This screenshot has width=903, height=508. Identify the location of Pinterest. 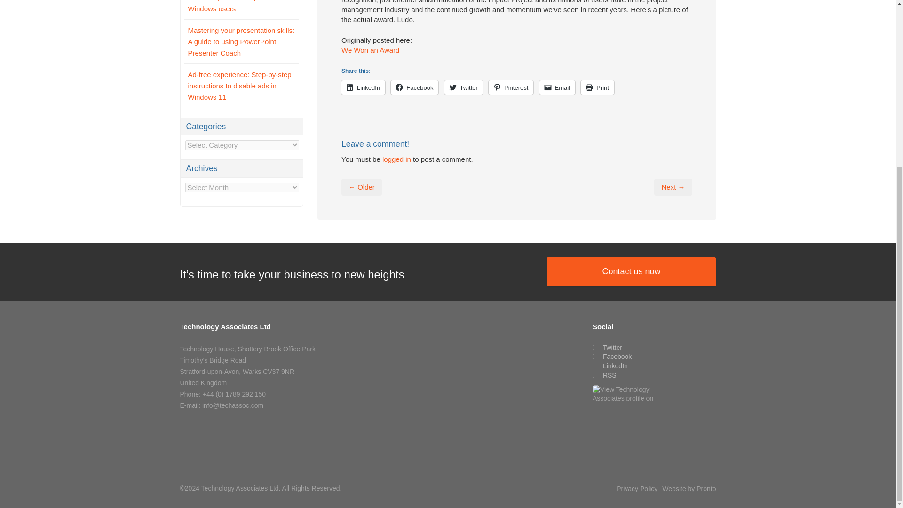
(511, 87).